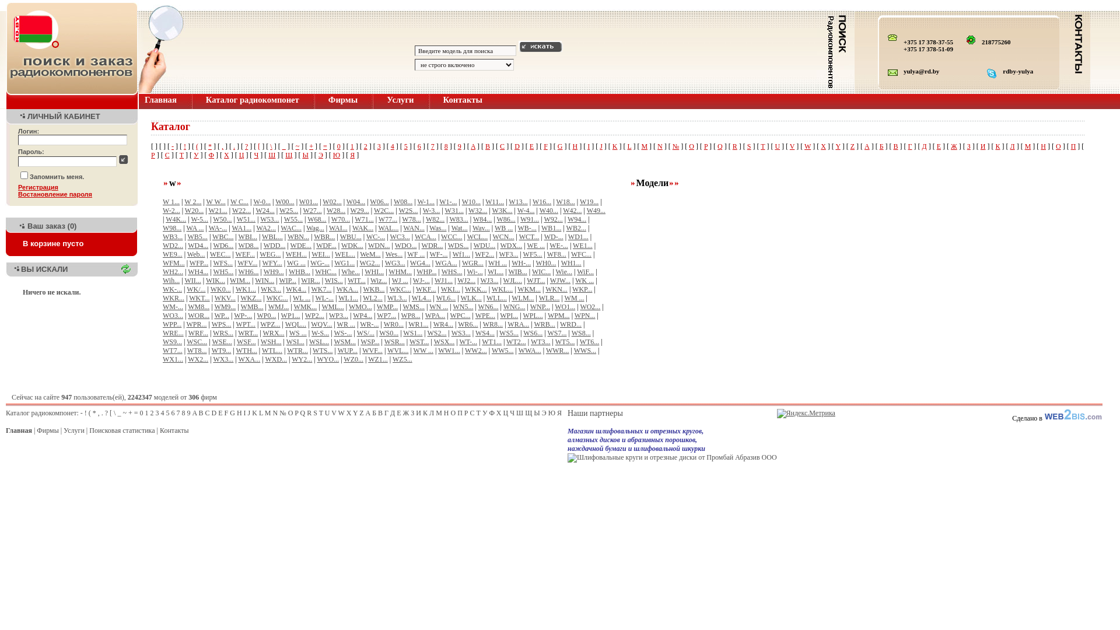  I want to click on W2C..., so click(384, 211).